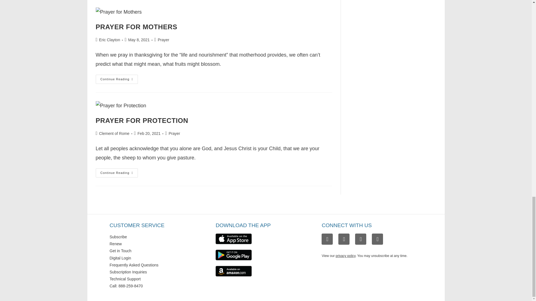 The height and width of the screenshot is (301, 536). Describe the element at coordinates (109, 40) in the screenshot. I see `Posts by Eric Clayton` at that location.